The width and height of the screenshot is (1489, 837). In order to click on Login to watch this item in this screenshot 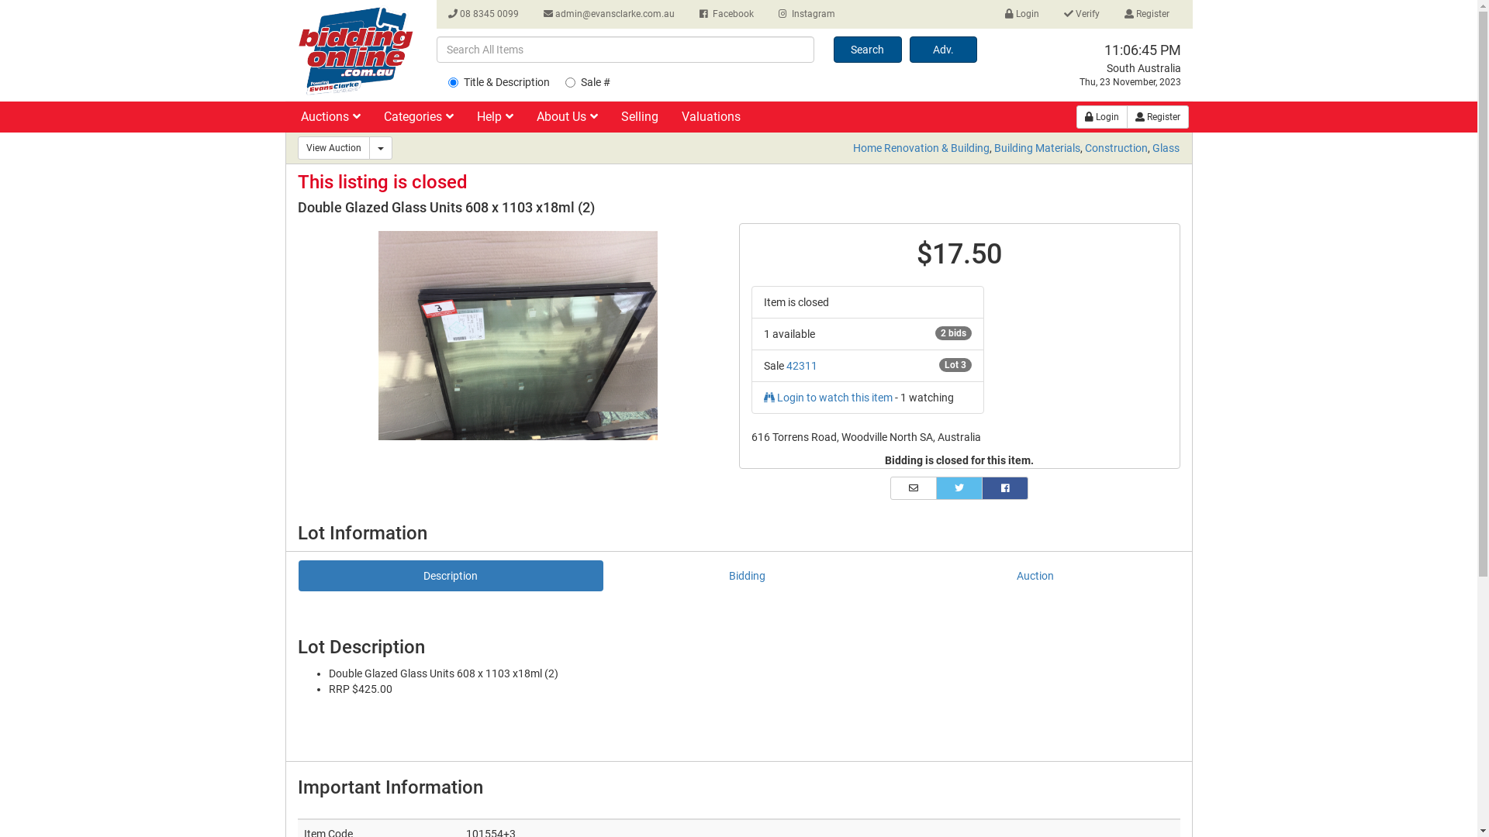, I will do `click(828, 398)`.